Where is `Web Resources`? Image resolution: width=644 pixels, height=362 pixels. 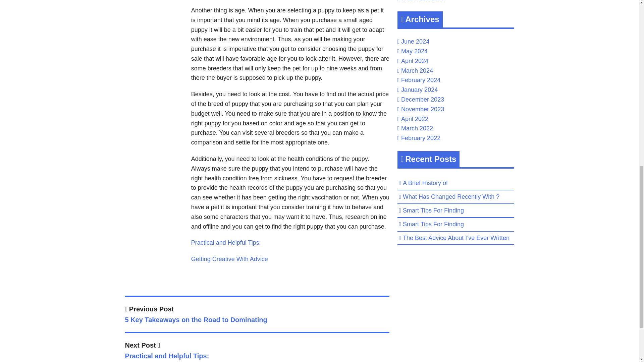
Web Resources is located at coordinates (423, 1).